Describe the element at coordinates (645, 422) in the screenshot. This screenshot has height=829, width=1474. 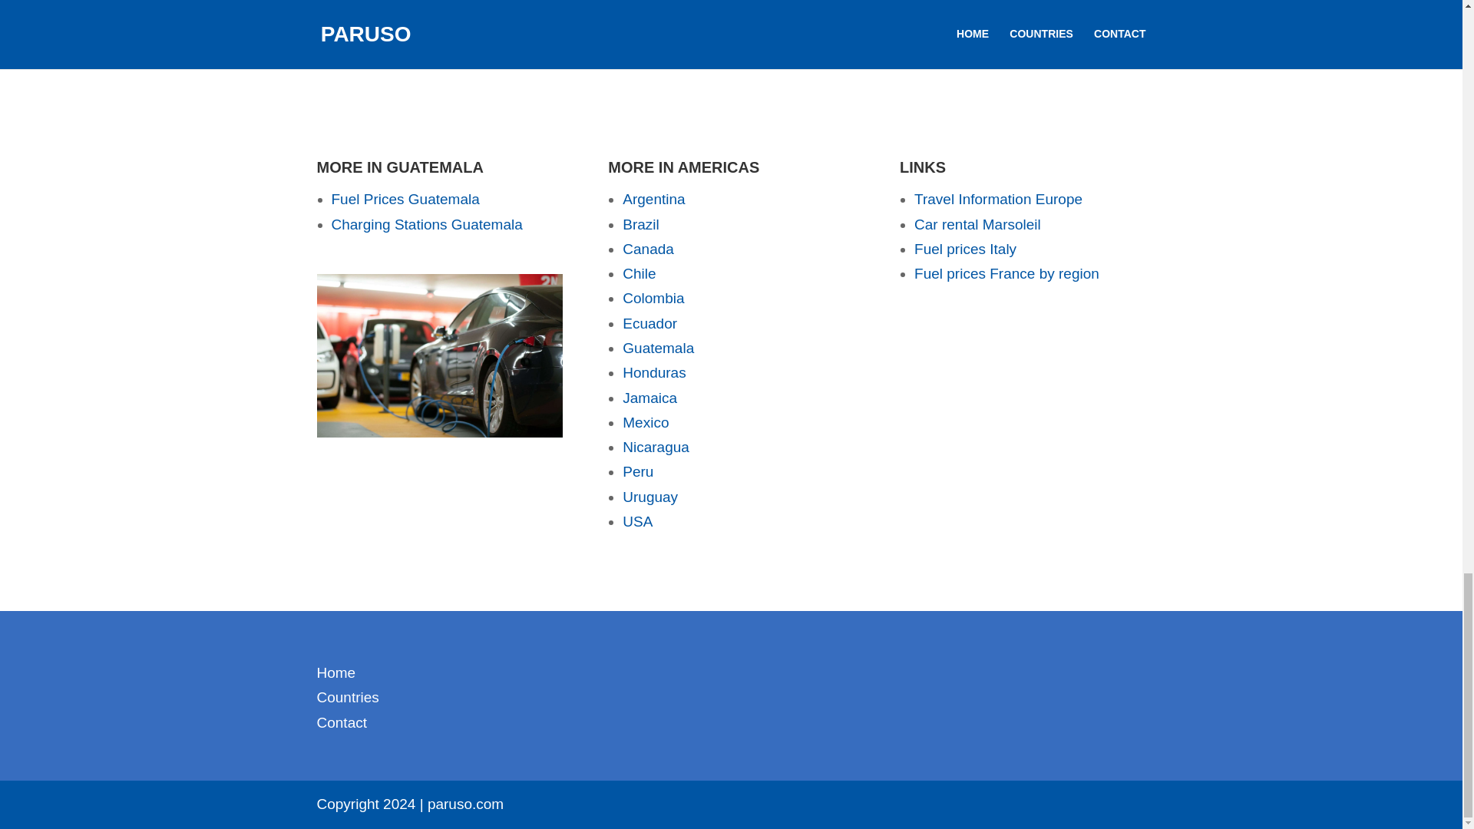
I see `Mexico` at that location.